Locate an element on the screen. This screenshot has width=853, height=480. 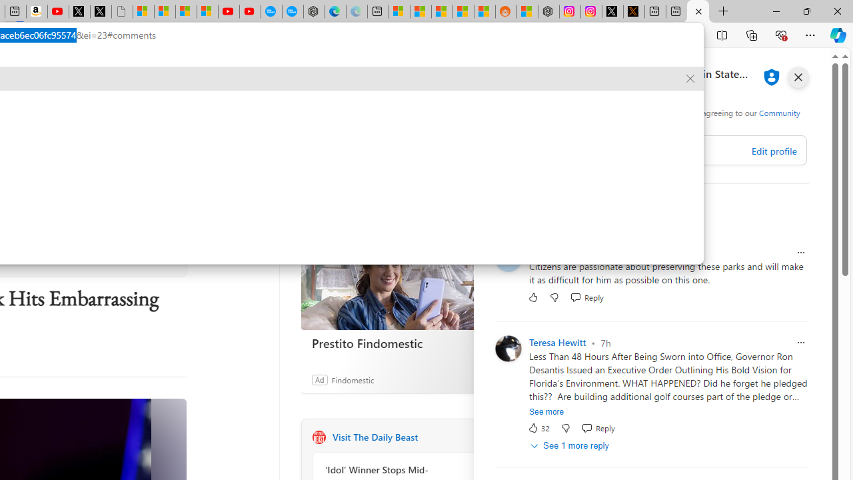
Personalize is located at coordinates (469, 108).